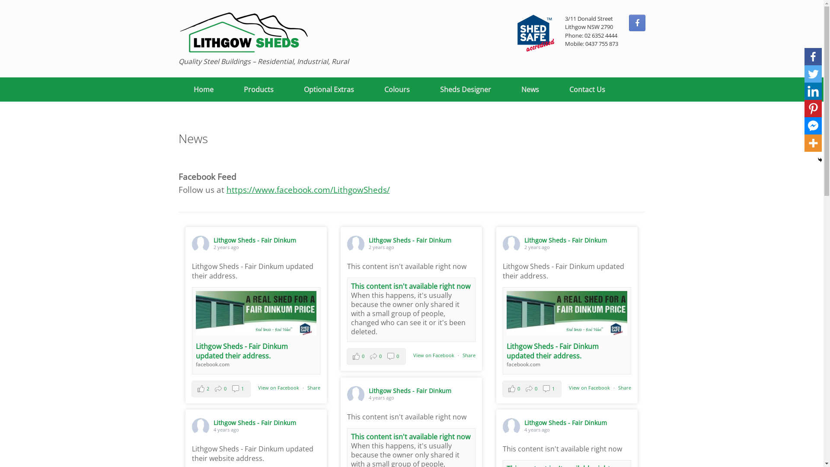 This screenshot has width=830, height=467. What do you see at coordinates (410, 390) in the screenshot?
I see `Lithgow Sheds - Fair Dinkum` at bounding box center [410, 390].